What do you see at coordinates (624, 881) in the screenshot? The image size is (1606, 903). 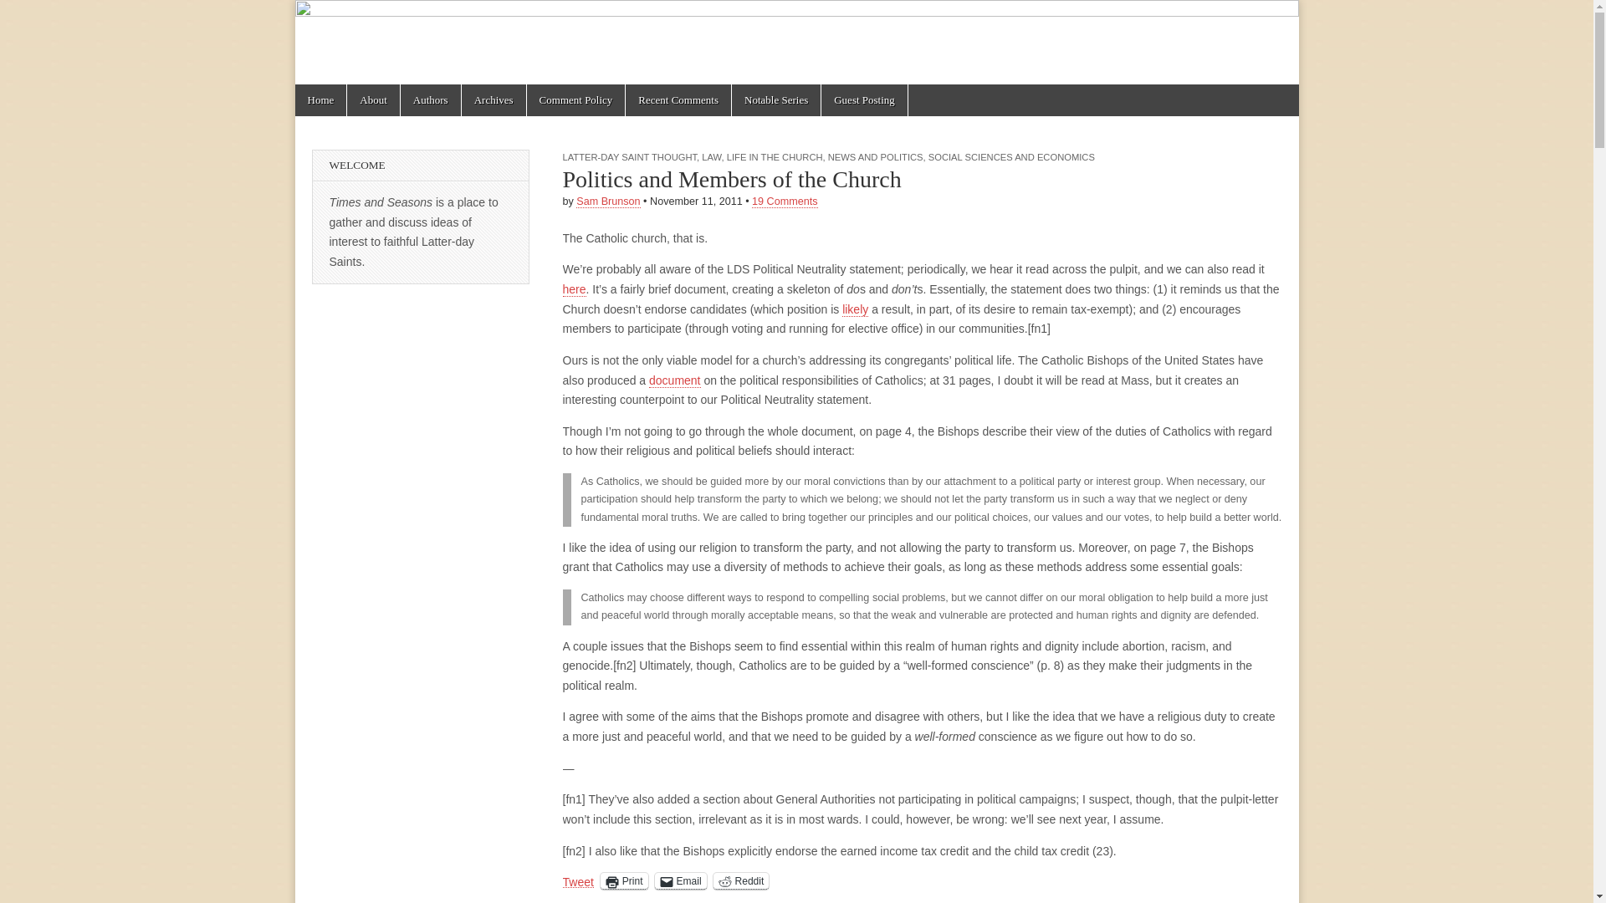 I see `Print` at bounding box center [624, 881].